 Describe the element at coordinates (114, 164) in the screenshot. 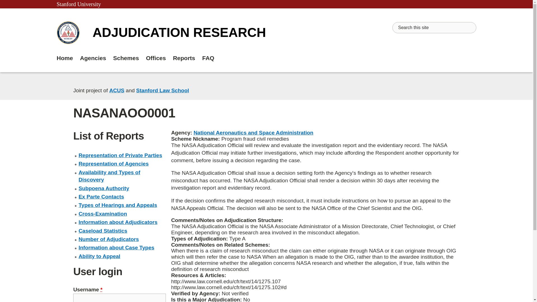

I see `Representation of Agencies` at that location.